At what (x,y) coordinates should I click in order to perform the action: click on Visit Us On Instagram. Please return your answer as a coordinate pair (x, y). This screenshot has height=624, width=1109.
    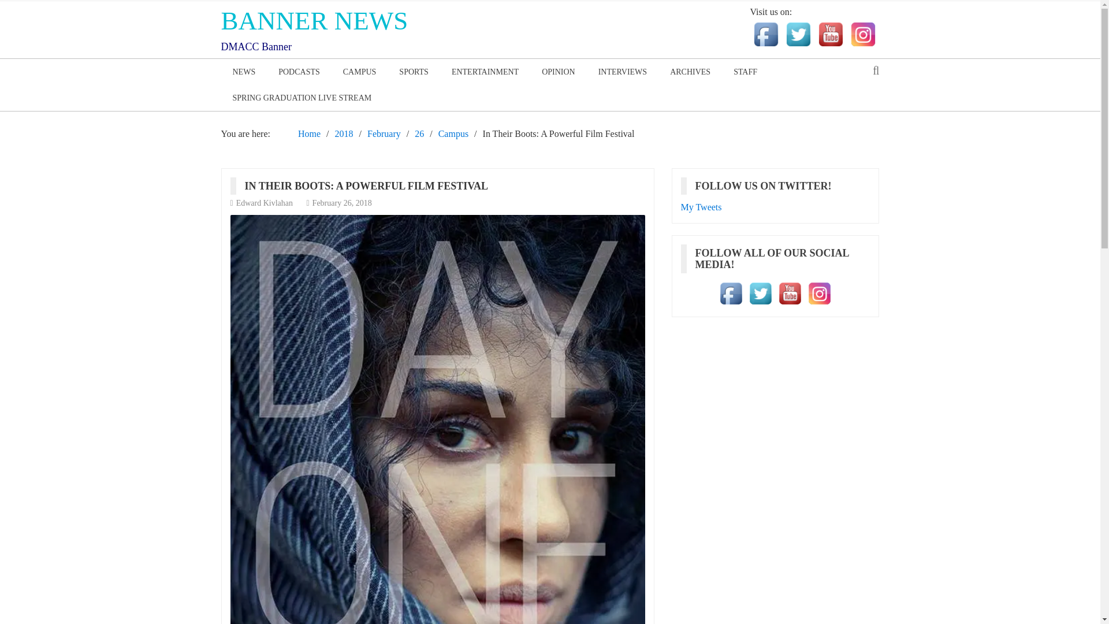
    Looking at the image, I should click on (863, 34).